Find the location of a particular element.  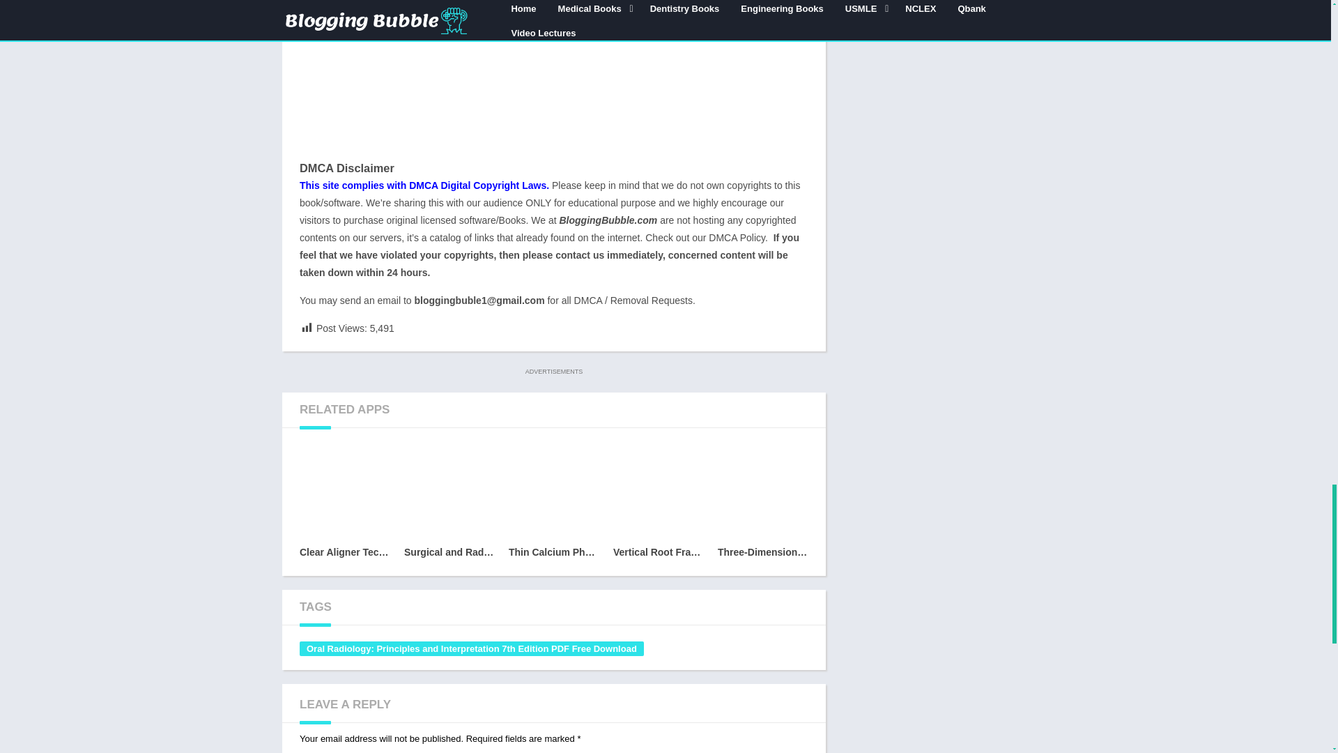

Vertical Root Fractures in Dentistry PDF Free Download is located at coordinates (658, 504).